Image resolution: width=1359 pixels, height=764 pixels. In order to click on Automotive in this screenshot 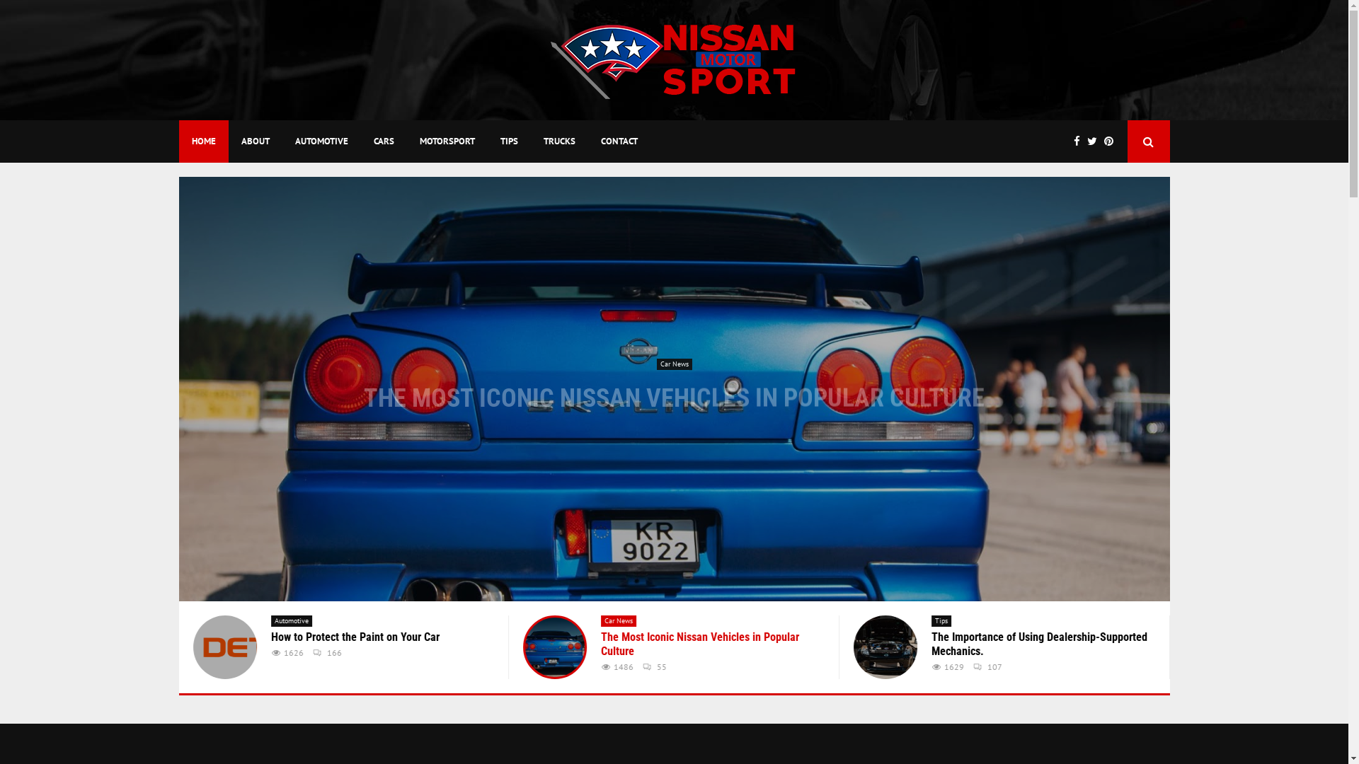, I will do `click(675, 364)`.